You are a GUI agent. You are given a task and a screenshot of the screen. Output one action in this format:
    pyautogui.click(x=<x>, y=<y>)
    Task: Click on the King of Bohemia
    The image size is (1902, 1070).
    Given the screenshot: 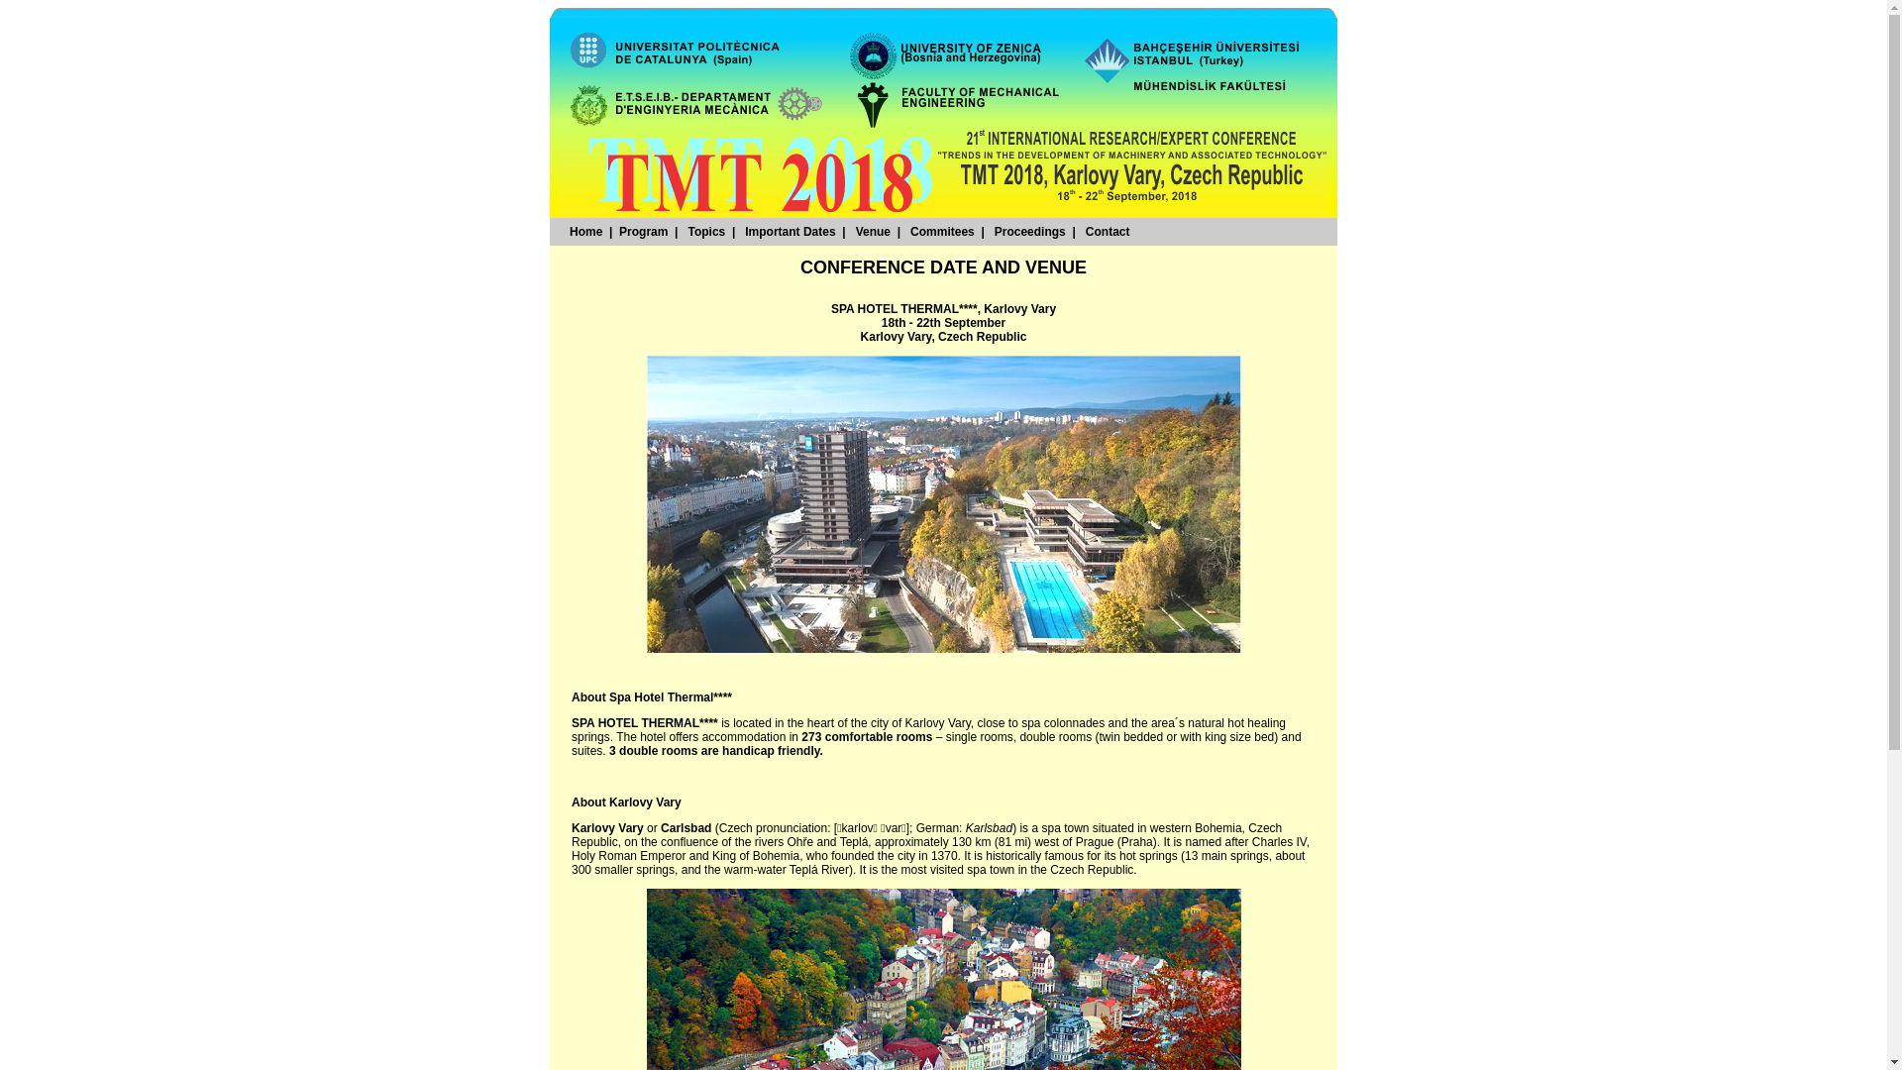 What is the action you would take?
    pyautogui.click(x=756, y=856)
    